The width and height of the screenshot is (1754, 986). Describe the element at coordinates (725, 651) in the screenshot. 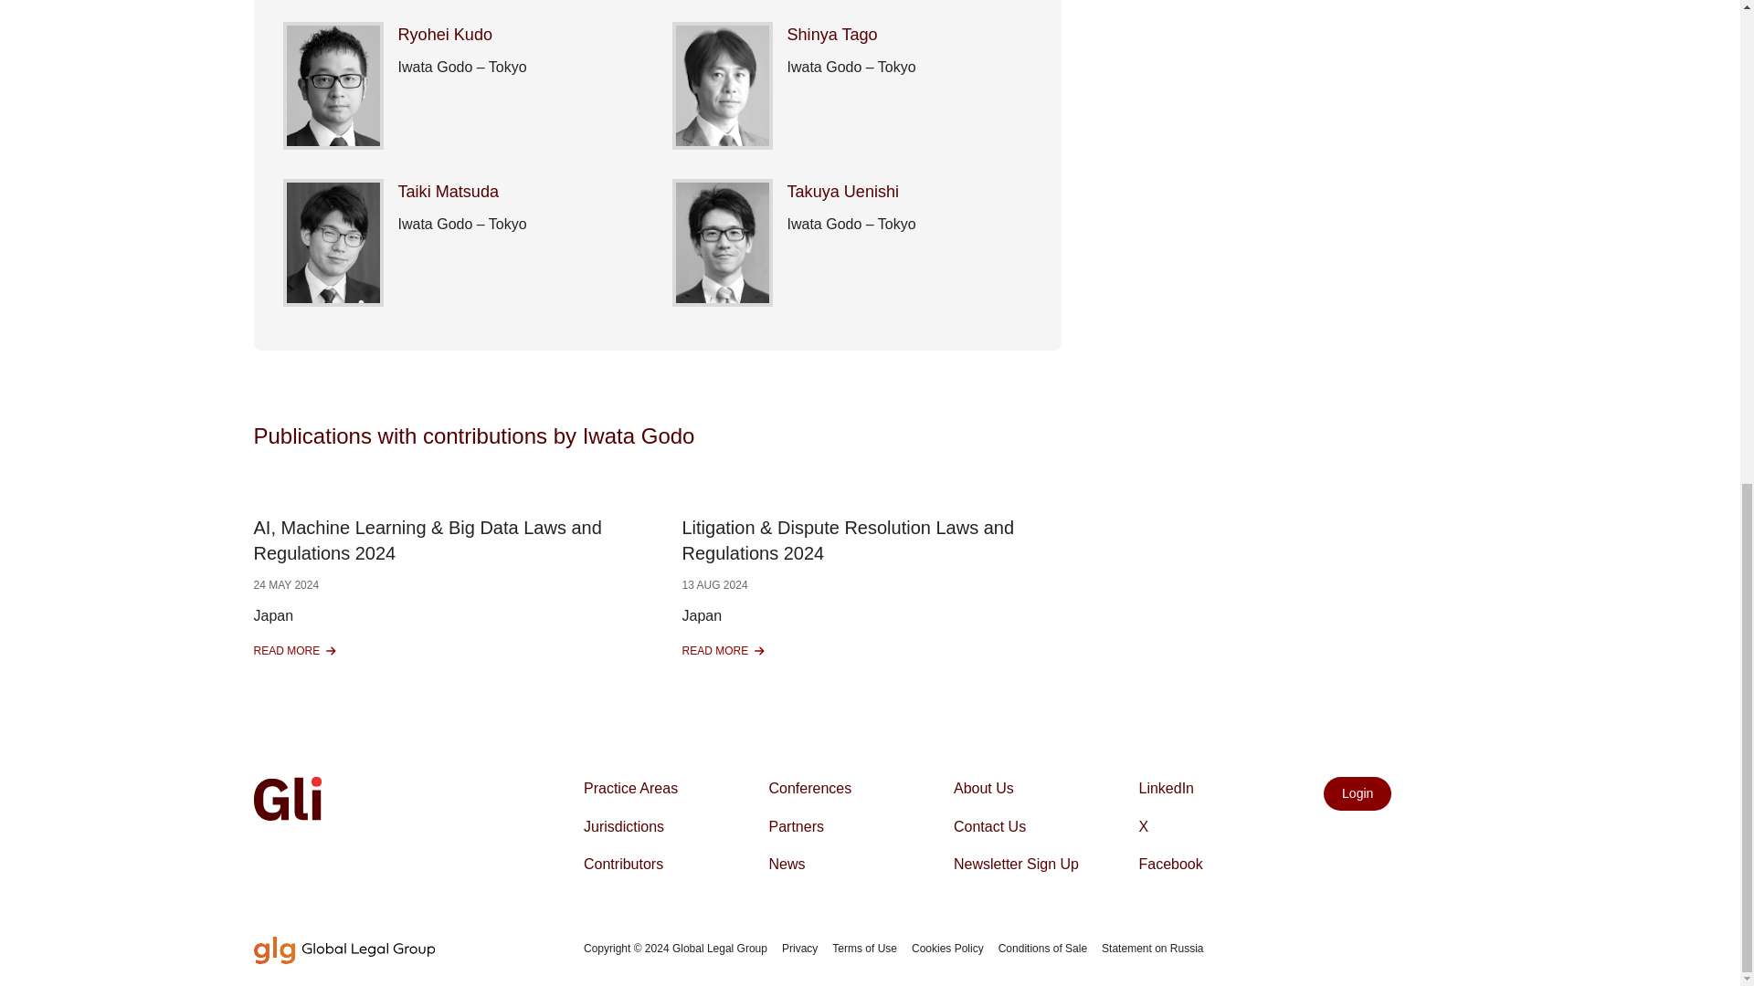

I see `Shinya Tago` at that location.